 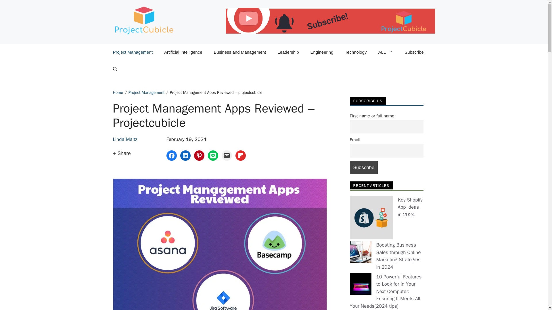 I want to click on Business and Management, so click(x=240, y=52).